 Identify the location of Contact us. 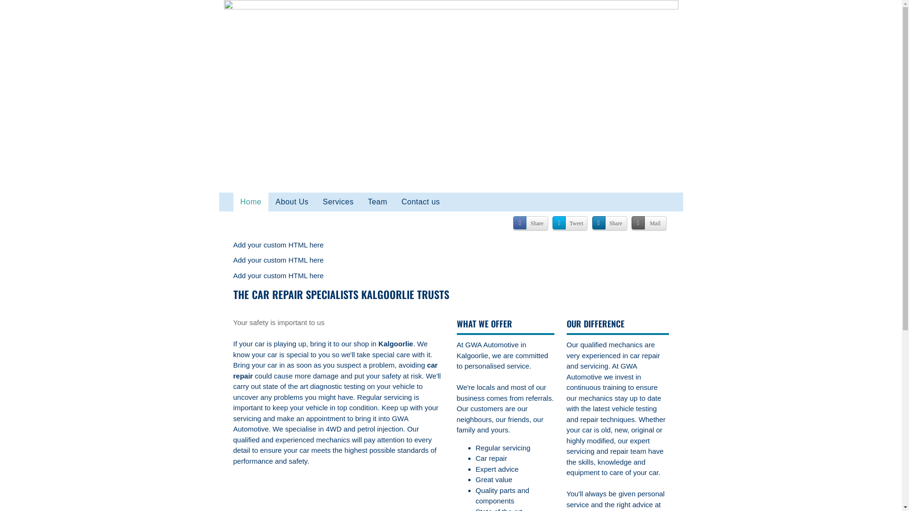
(420, 202).